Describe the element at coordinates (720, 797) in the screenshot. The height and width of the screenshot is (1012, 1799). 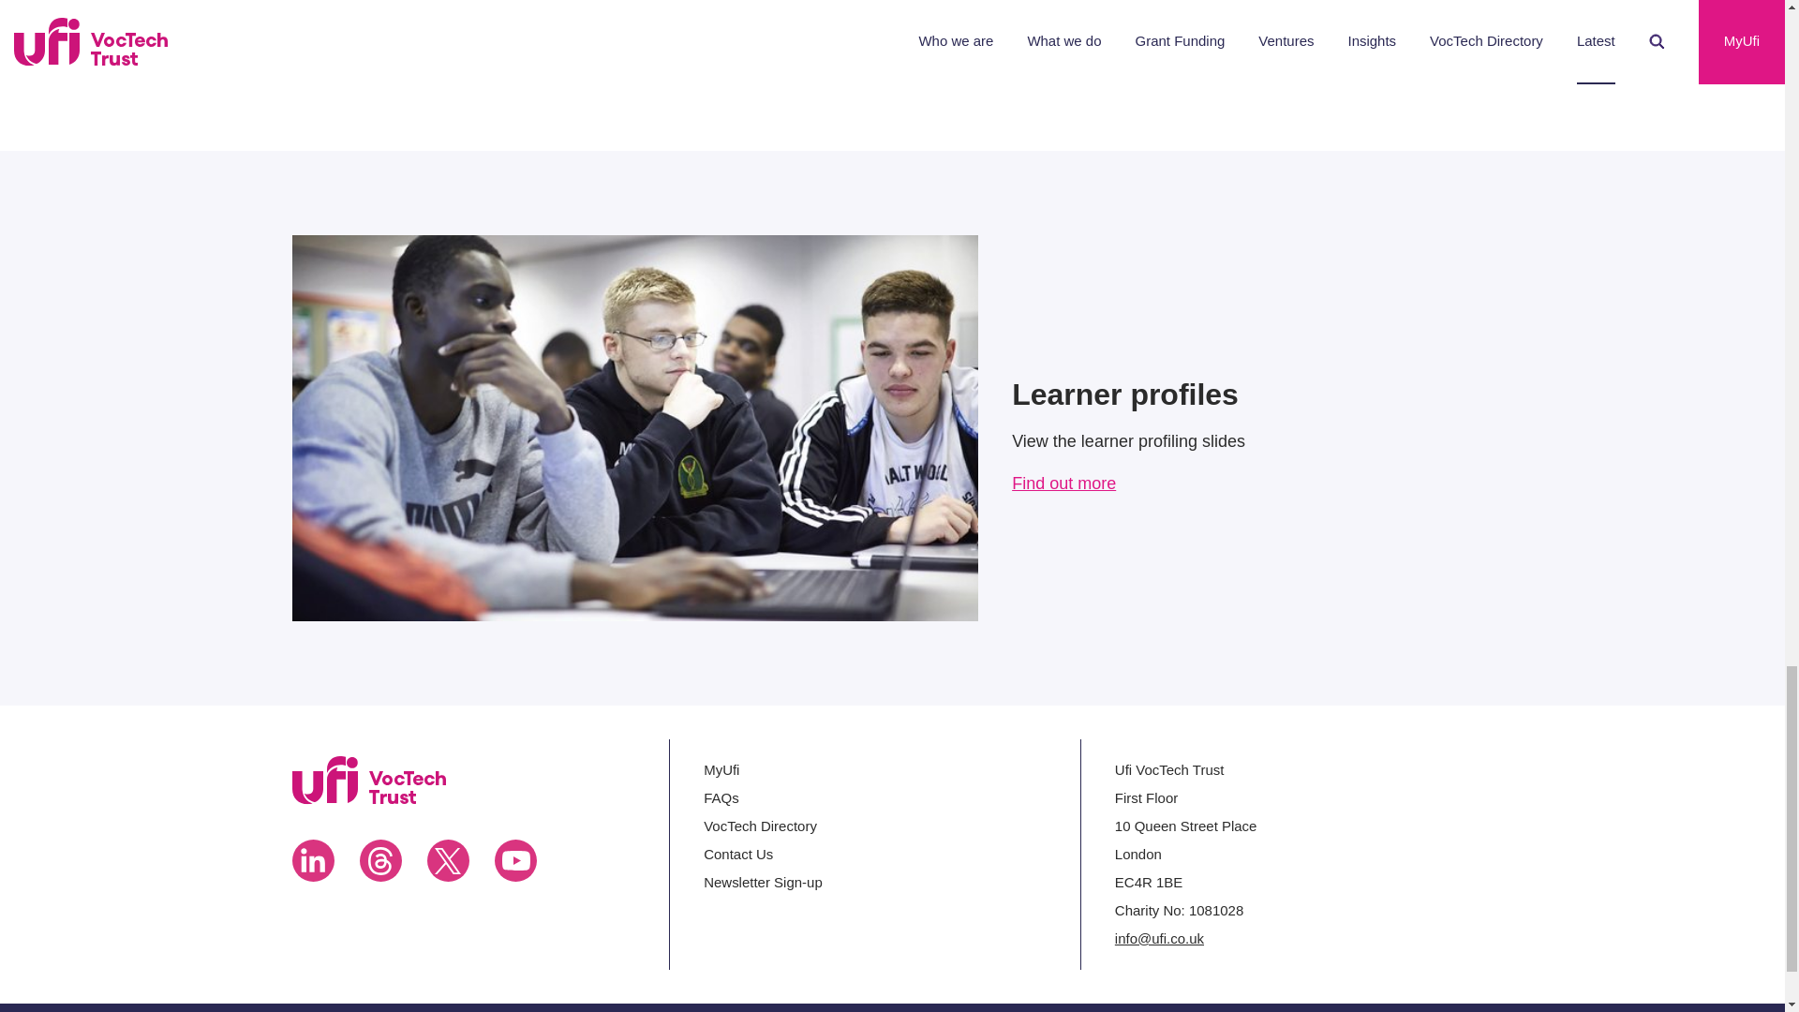
I see `FAQs` at that location.